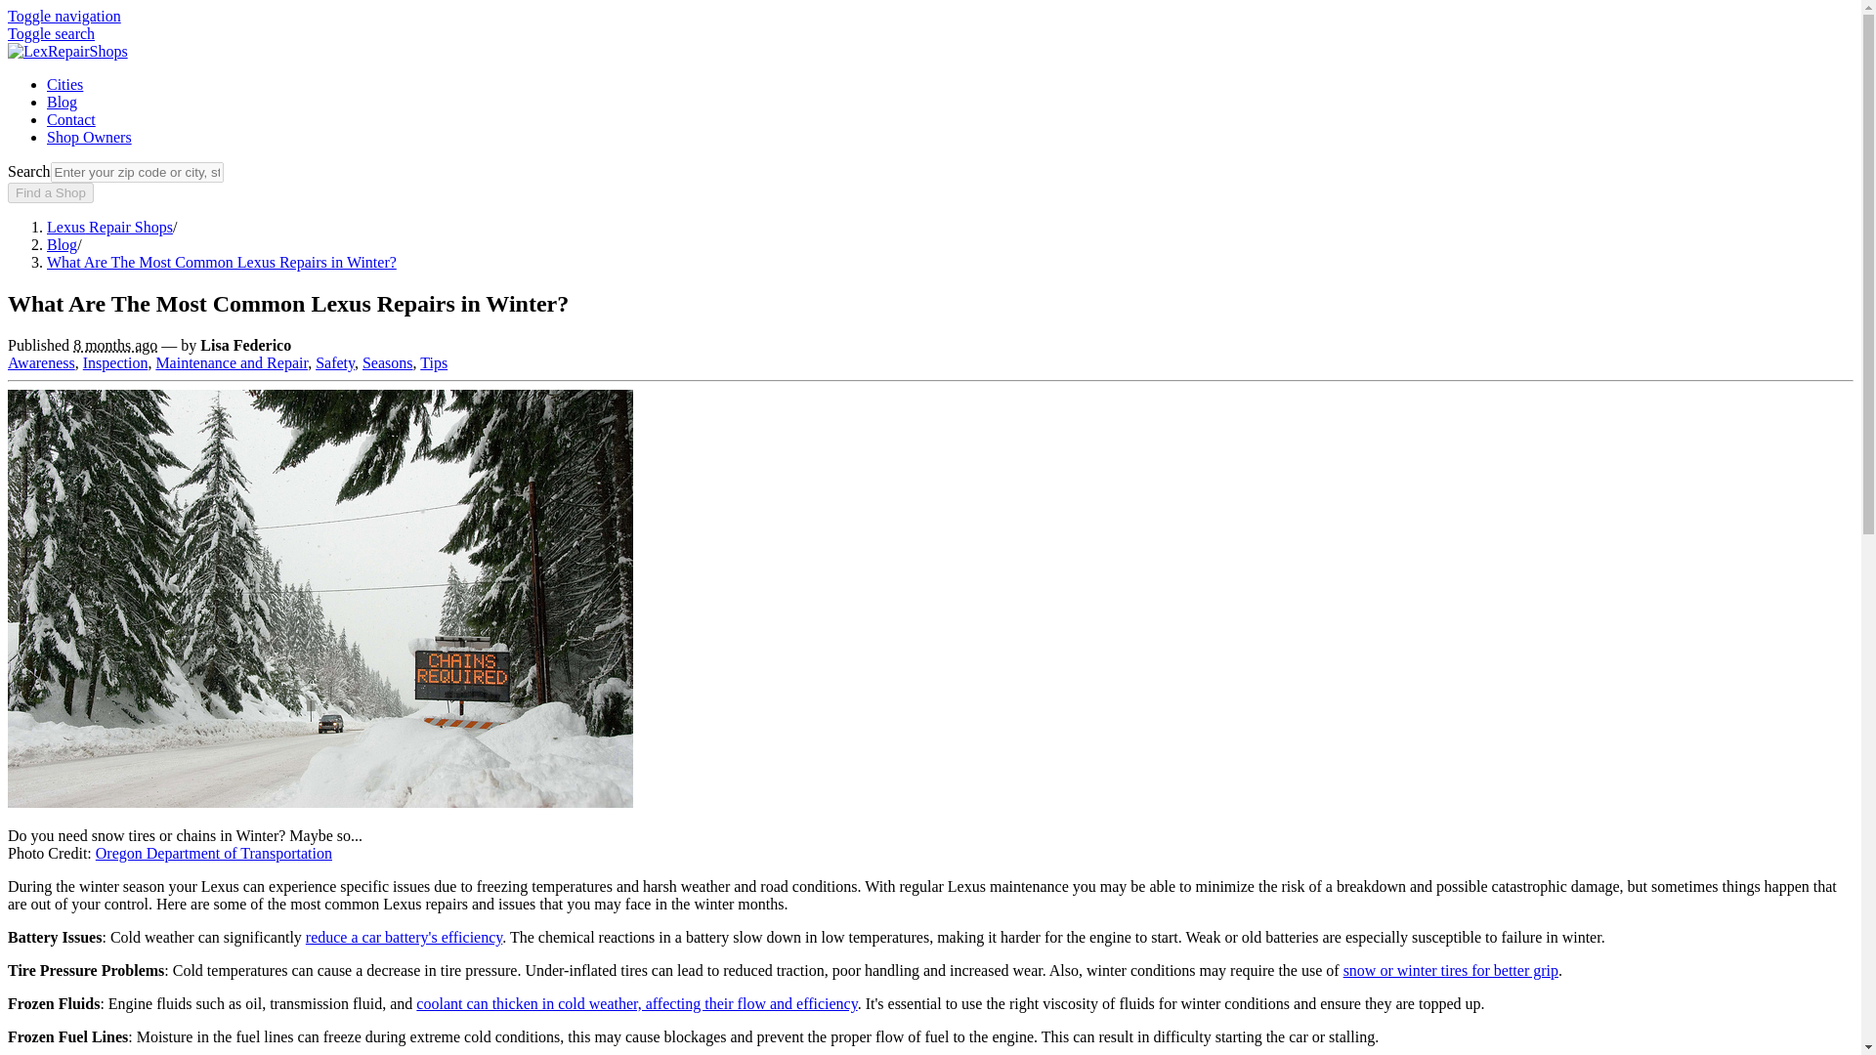 Image resolution: width=1876 pixels, height=1055 pixels. I want to click on Find a Shop, so click(51, 192).